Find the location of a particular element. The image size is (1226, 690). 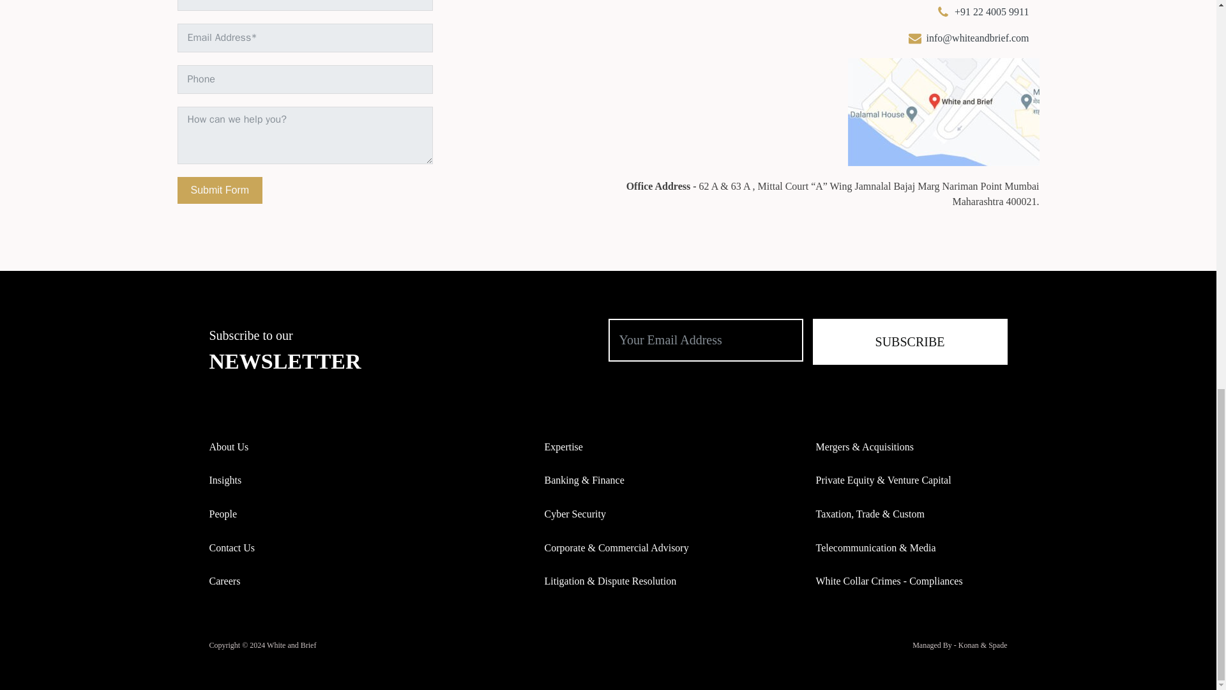

SUBSCRIBE is located at coordinates (909, 341).